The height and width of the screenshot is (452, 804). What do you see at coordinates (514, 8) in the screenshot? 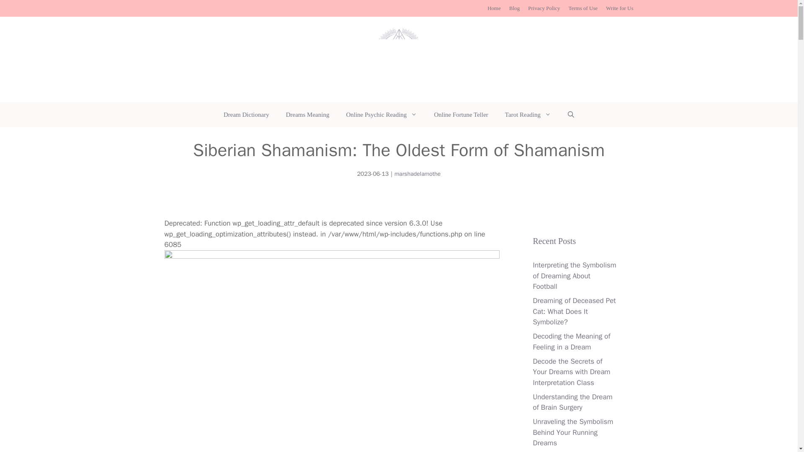
I see `Blog` at bounding box center [514, 8].